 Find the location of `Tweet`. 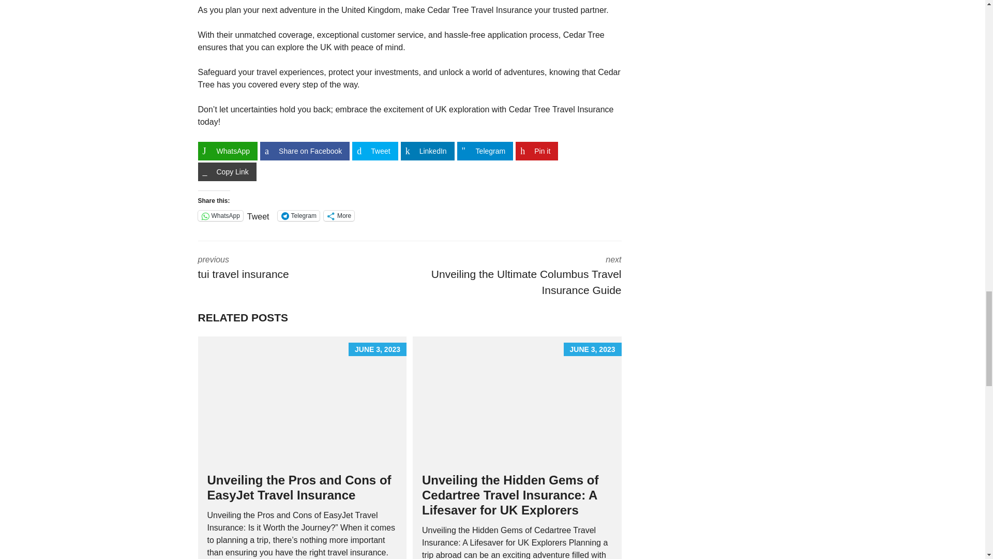

Tweet is located at coordinates (258, 215).